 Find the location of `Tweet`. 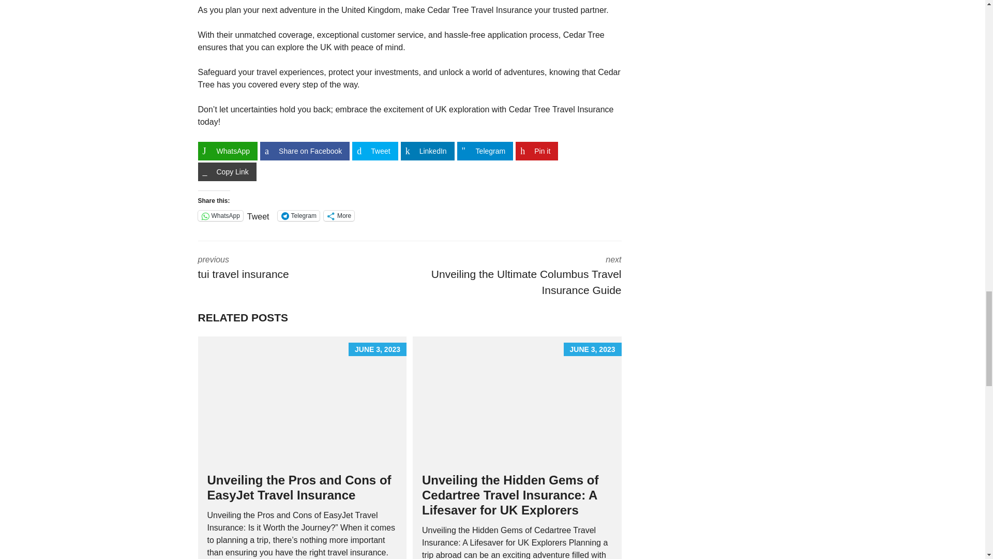

Tweet is located at coordinates (258, 215).